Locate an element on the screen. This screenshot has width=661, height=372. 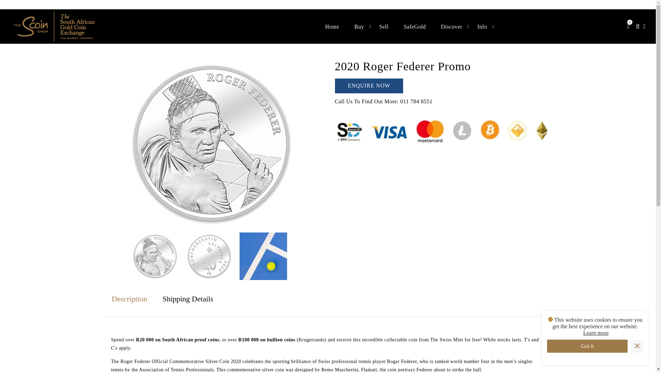
Discover is located at coordinates (452, 26).